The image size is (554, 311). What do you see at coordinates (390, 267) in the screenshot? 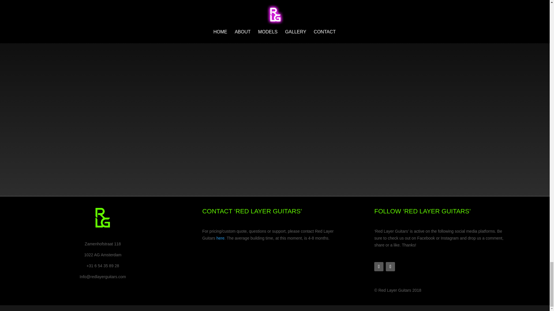
I see `Follow on Instagram` at bounding box center [390, 267].